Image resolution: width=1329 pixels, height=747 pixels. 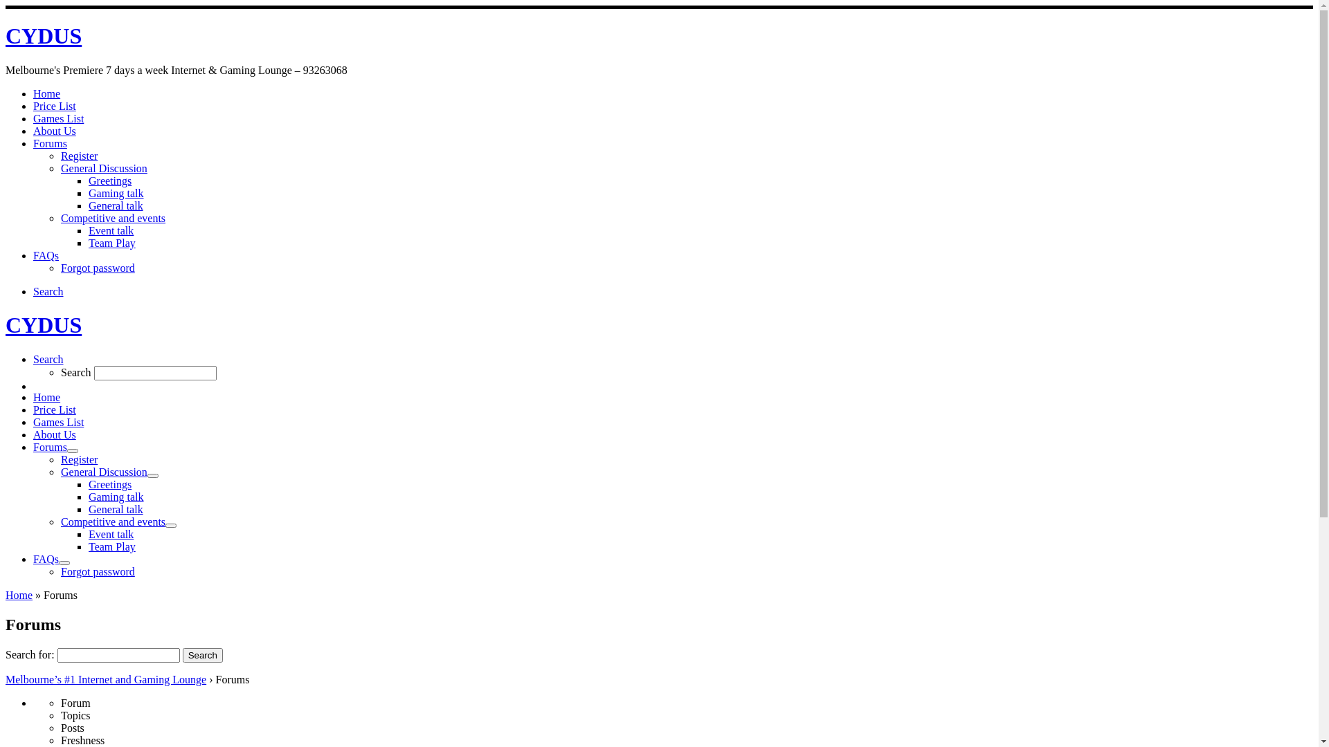 I want to click on Team Play, so click(x=112, y=546).